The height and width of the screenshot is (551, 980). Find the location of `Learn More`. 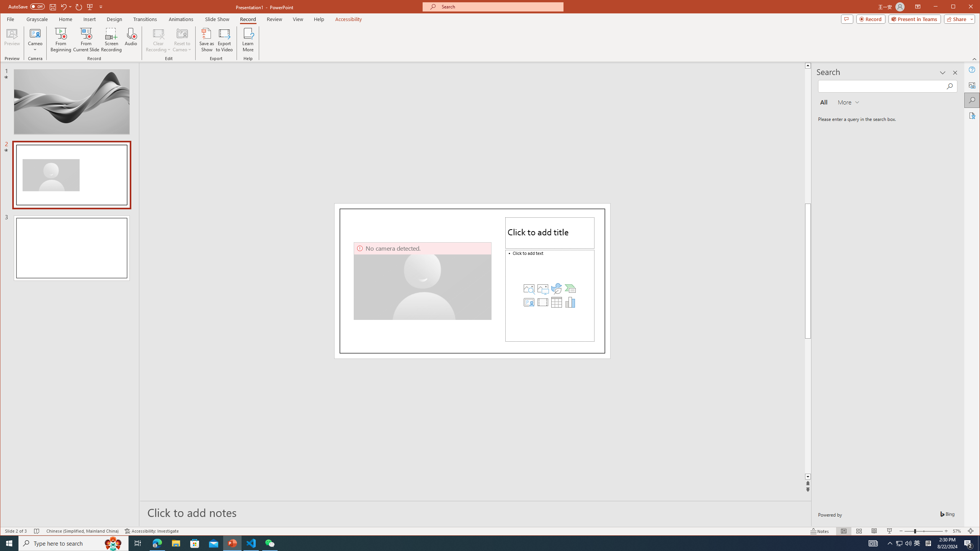

Learn More is located at coordinates (248, 40).